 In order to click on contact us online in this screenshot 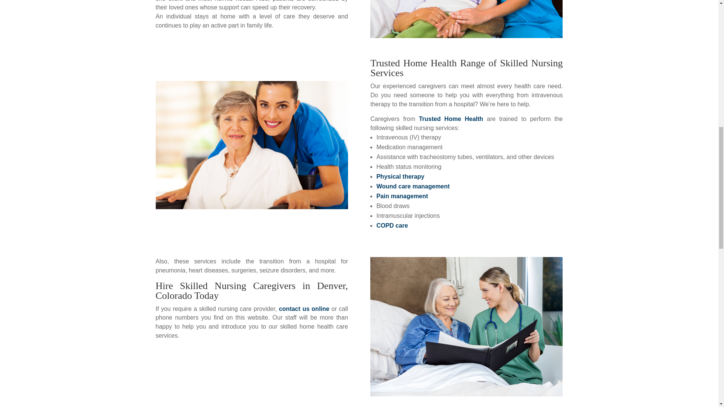, I will do `click(304, 309)`.